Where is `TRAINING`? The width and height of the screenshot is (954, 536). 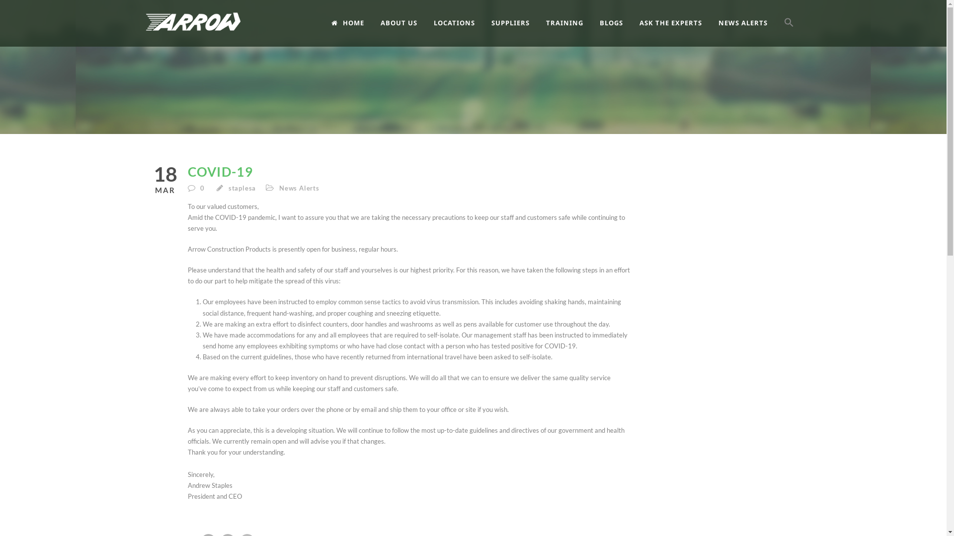
TRAINING is located at coordinates (572, 31).